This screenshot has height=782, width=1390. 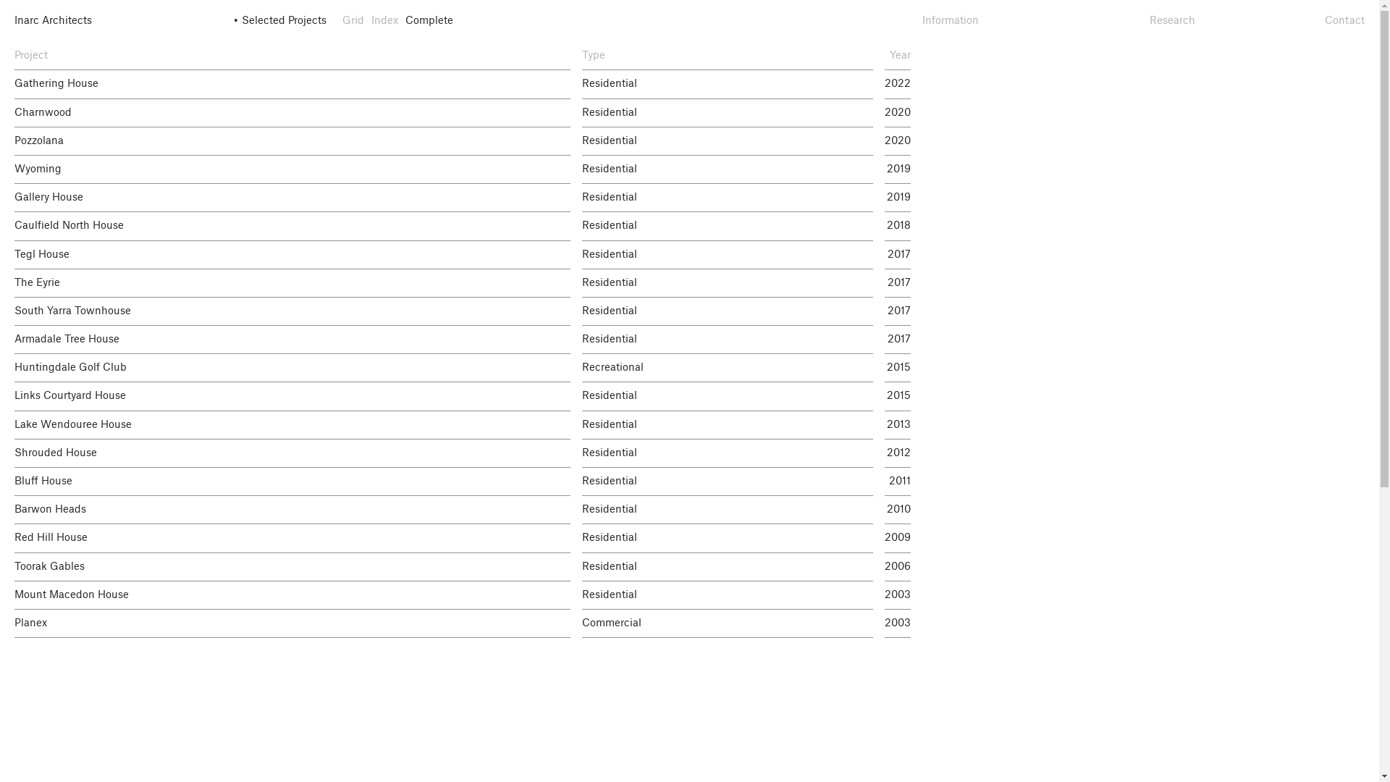 What do you see at coordinates (353, 21) in the screenshot?
I see `Grid` at bounding box center [353, 21].